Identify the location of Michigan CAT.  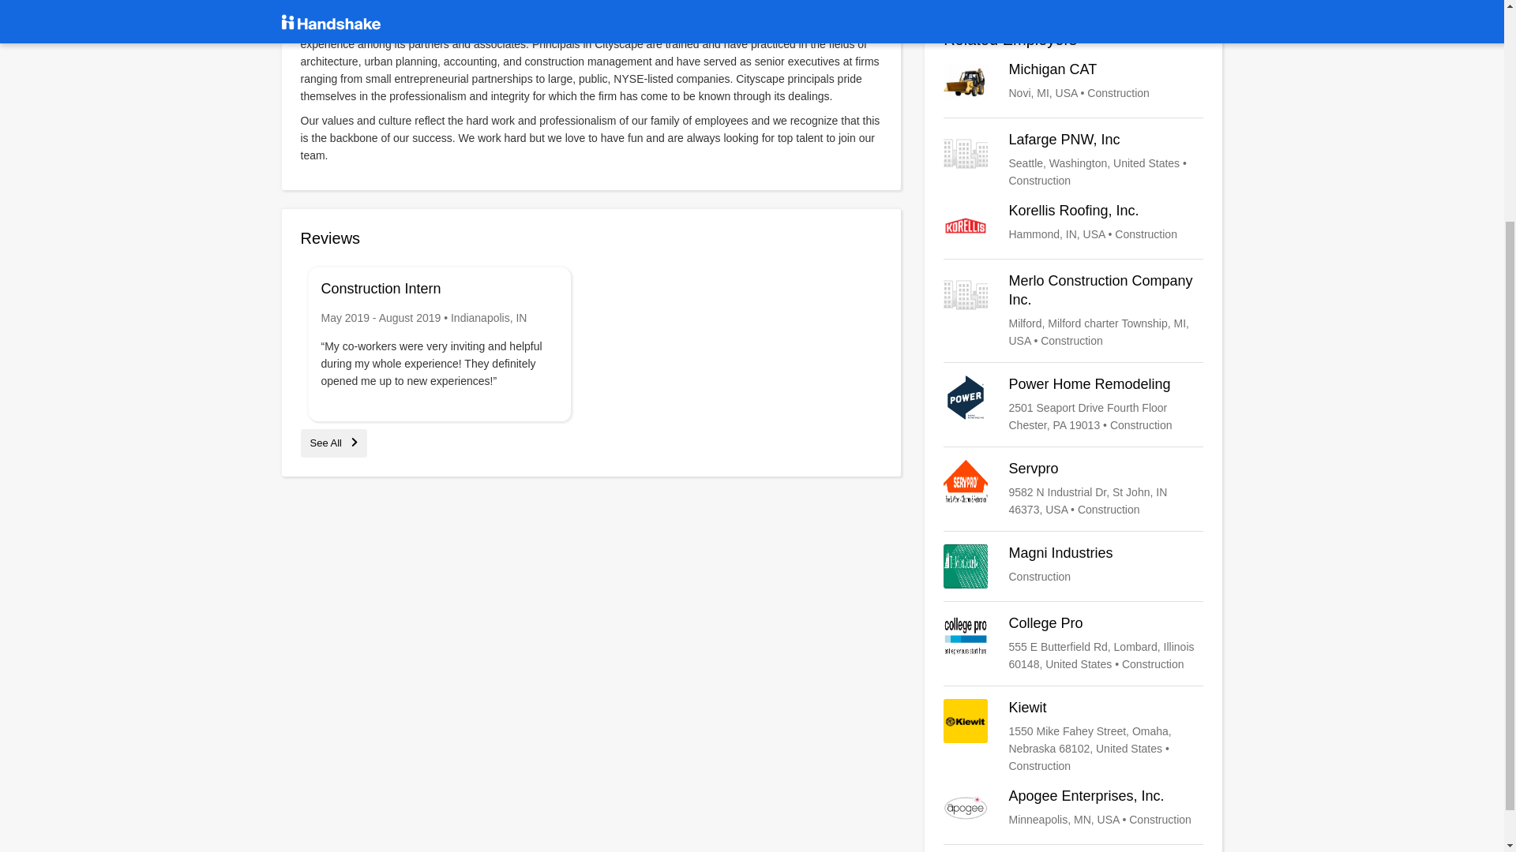
(1073, 82).